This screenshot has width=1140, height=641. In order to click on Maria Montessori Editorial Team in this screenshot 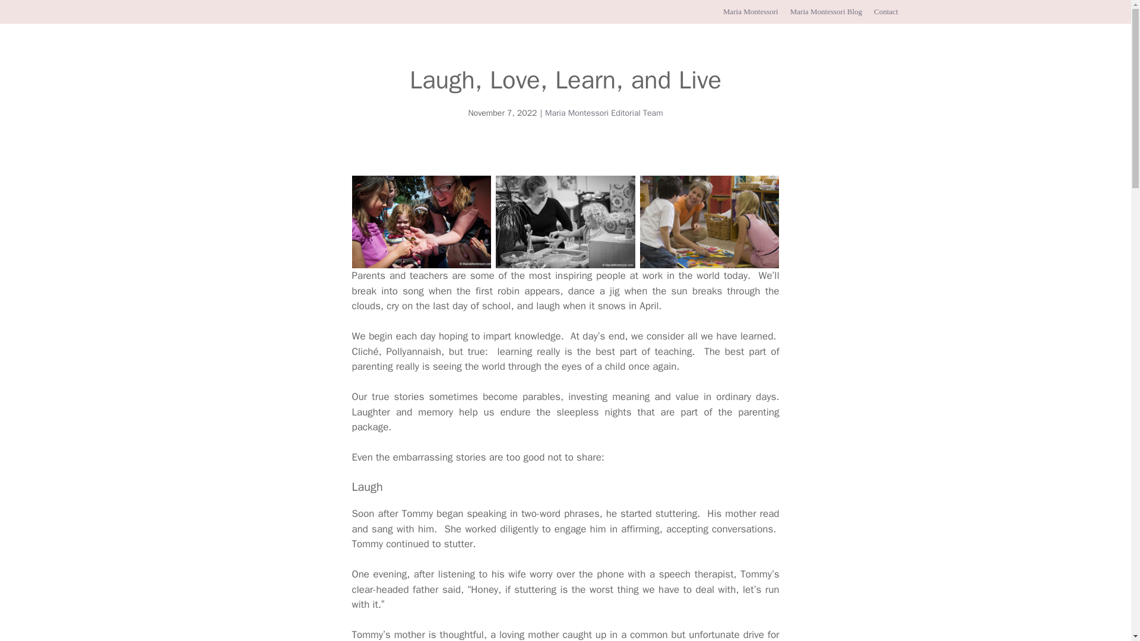, I will do `click(604, 113)`.